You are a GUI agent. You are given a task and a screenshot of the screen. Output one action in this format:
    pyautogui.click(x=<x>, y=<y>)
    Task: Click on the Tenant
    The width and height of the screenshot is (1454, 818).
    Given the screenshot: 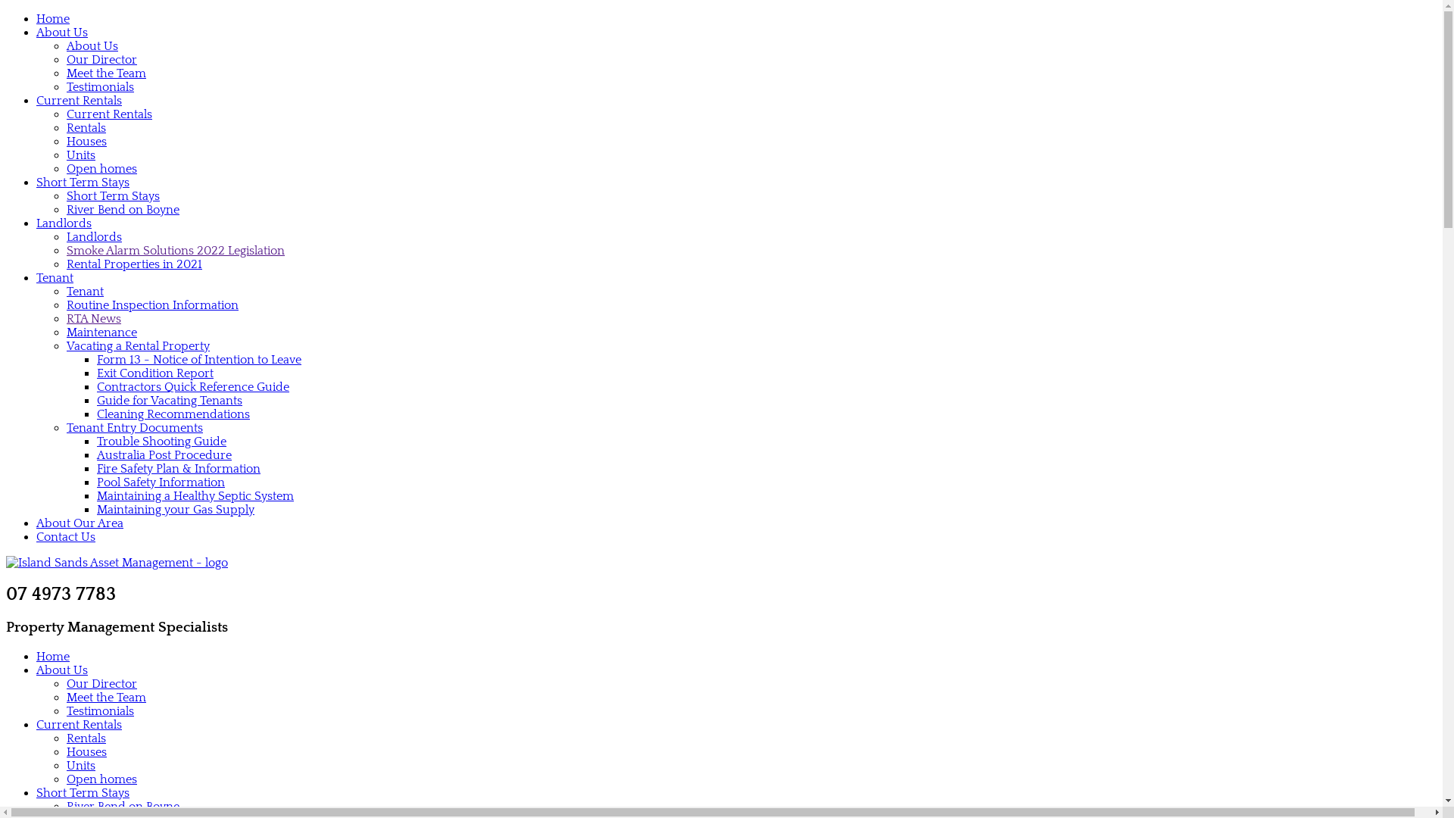 What is the action you would take?
    pyautogui.click(x=85, y=292)
    